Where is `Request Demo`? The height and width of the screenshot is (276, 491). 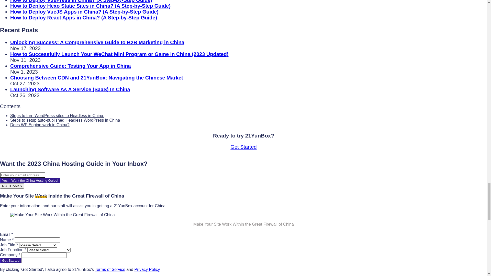 Request Demo is located at coordinates (22, 51).